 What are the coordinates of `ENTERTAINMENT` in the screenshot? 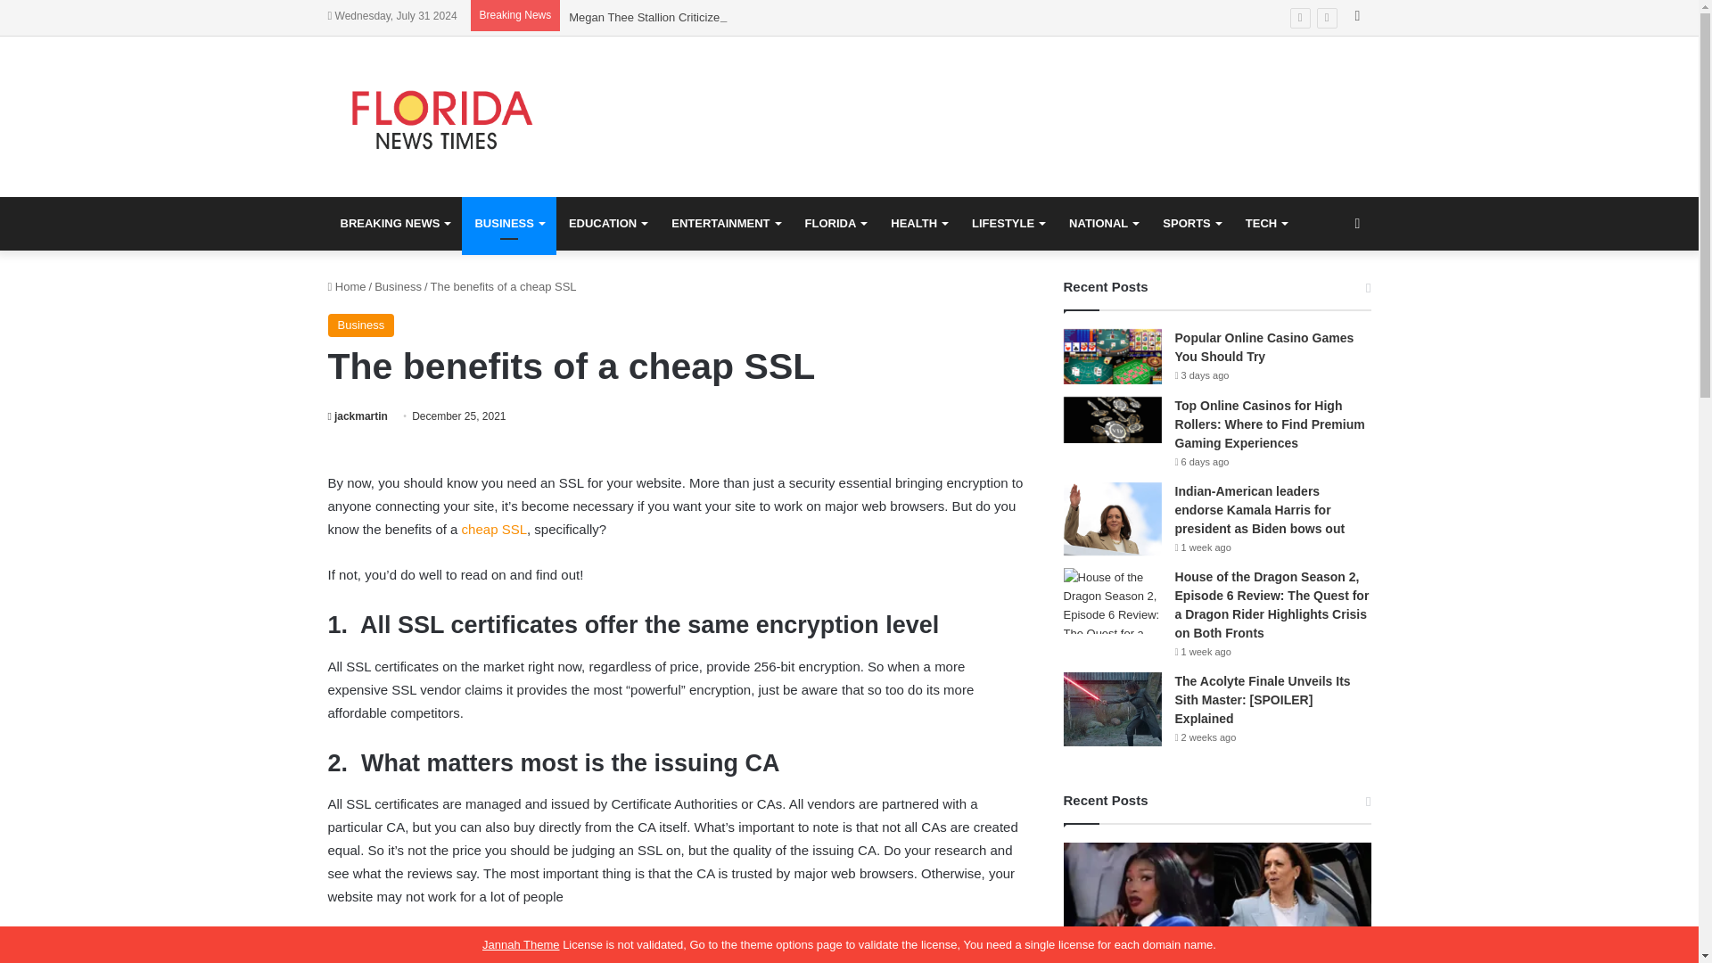 It's located at (725, 223).